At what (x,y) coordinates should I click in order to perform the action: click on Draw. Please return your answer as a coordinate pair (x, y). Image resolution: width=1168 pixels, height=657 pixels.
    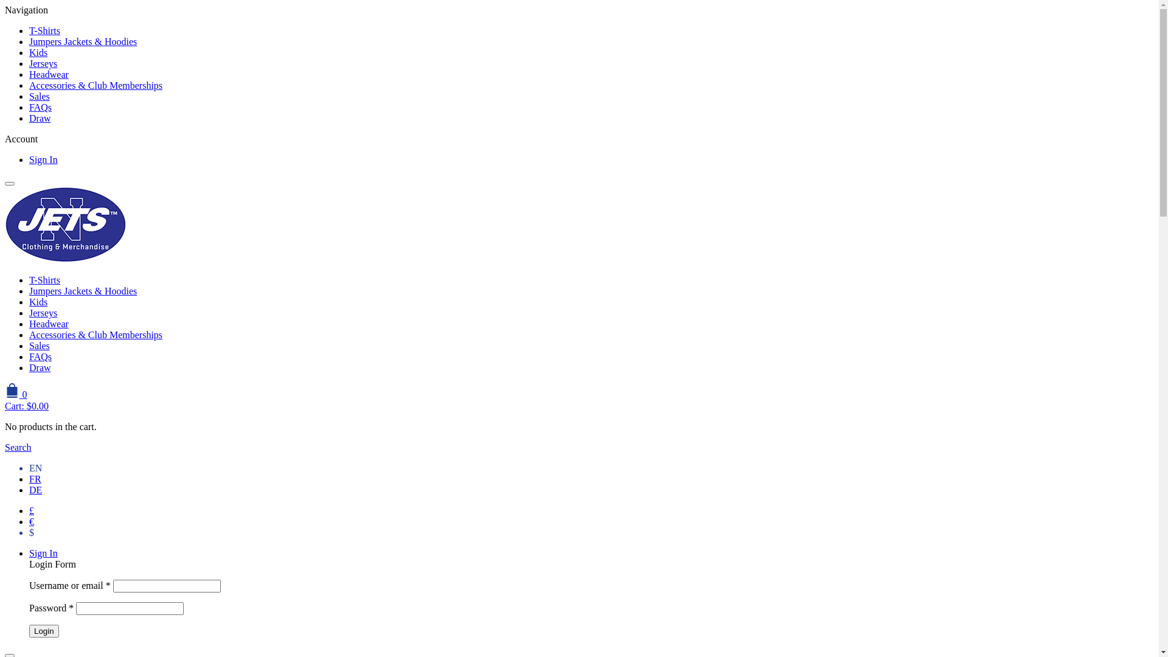
    Looking at the image, I should click on (40, 118).